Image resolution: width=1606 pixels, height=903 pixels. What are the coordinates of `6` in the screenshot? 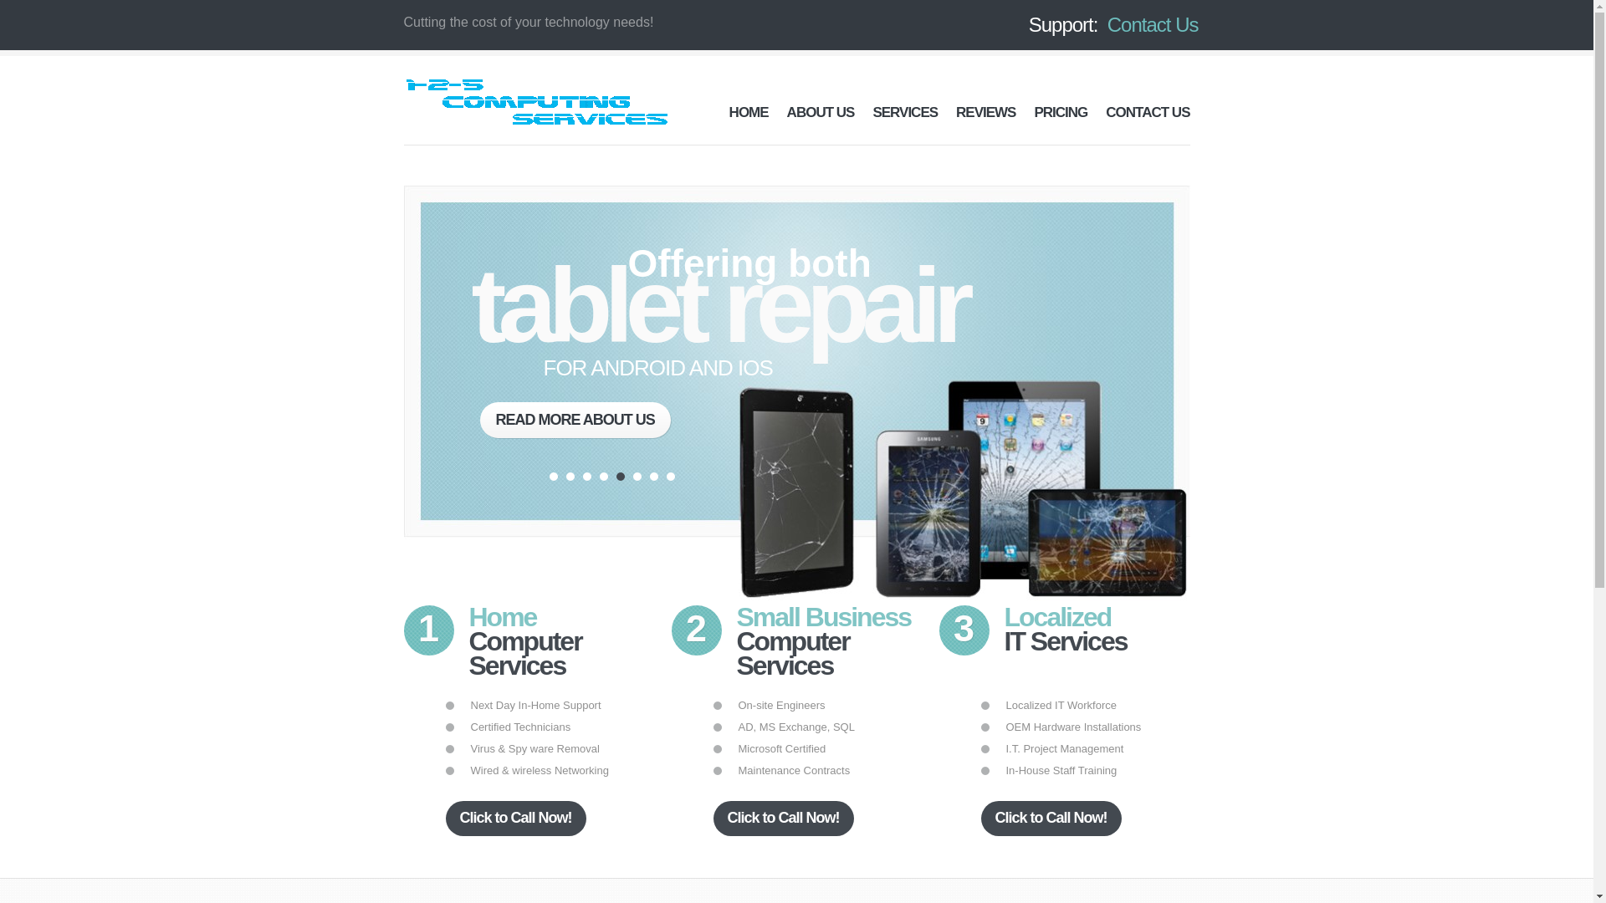 It's located at (637, 477).